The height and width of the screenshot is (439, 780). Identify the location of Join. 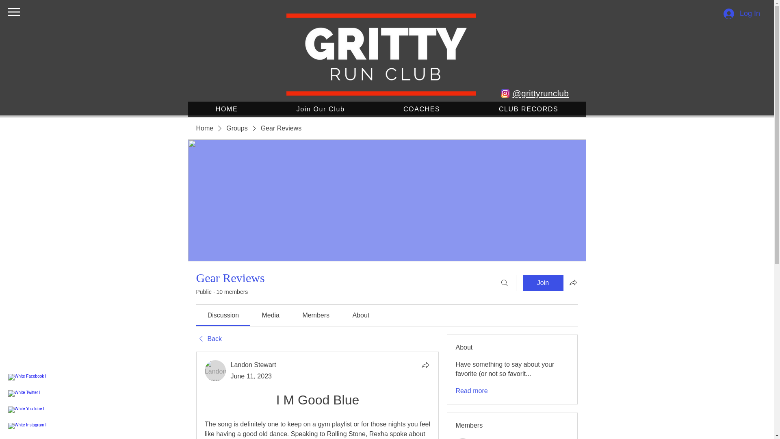
(543, 283).